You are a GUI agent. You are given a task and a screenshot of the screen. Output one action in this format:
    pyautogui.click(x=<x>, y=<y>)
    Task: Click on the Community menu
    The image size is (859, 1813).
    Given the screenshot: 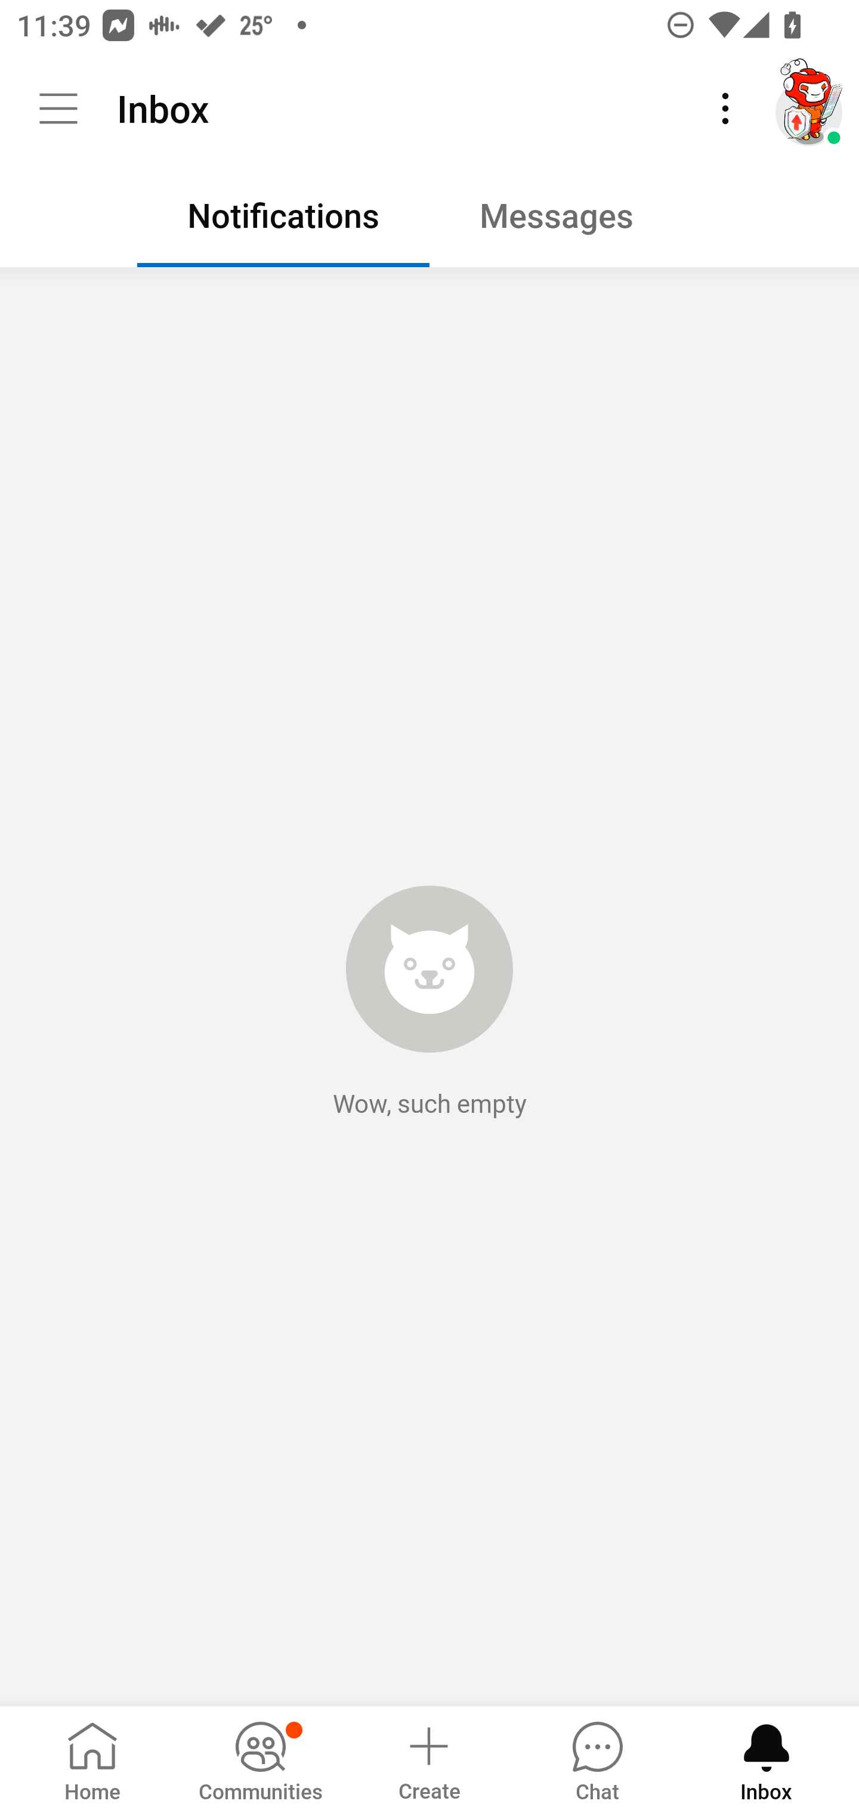 What is the action you would take?
    pyautogui.click(x=58, y=109)
    